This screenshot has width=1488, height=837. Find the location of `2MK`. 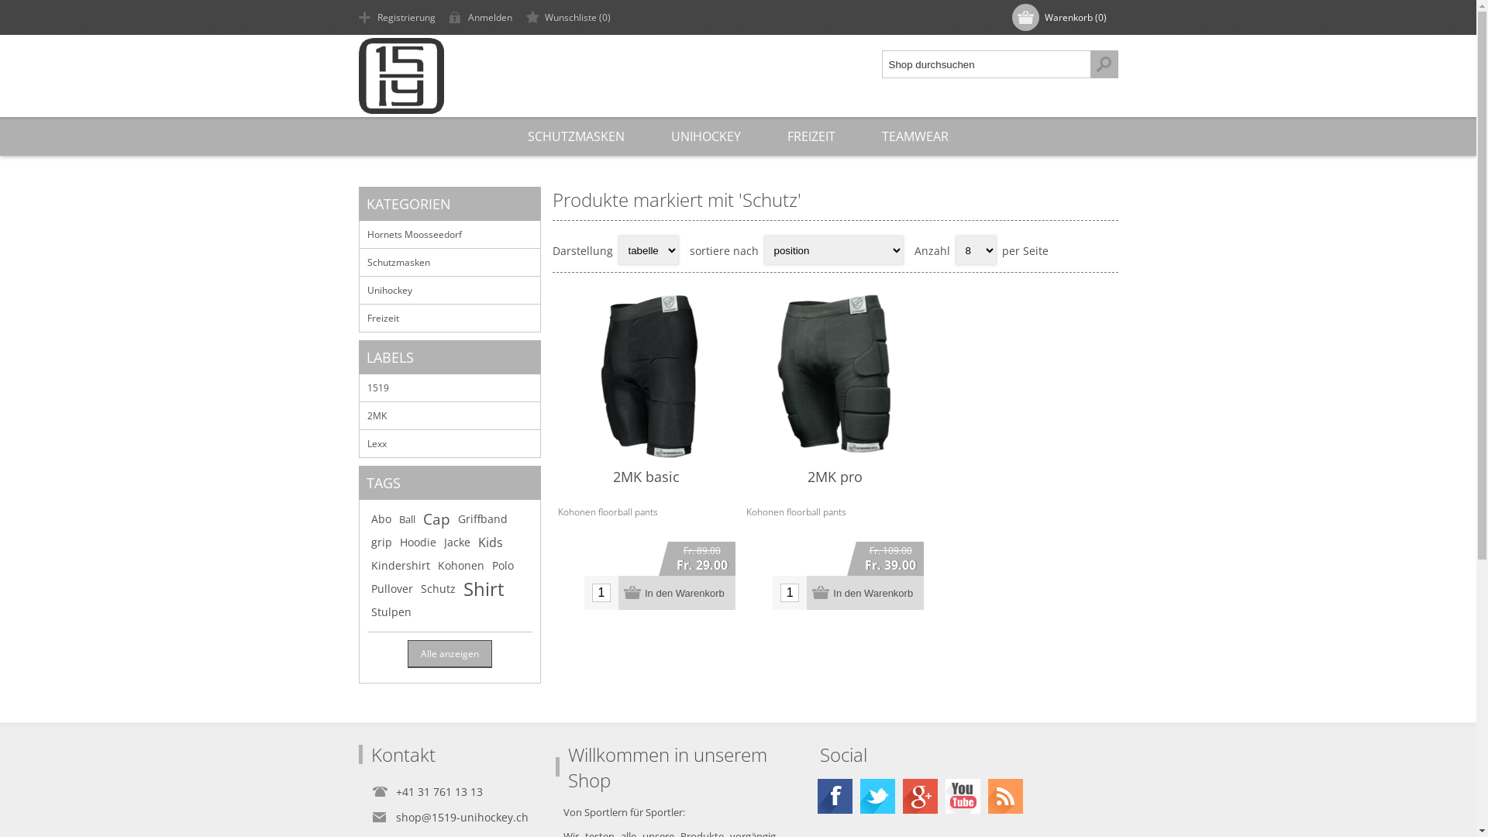

2MK is located at coordinates (449, 415).